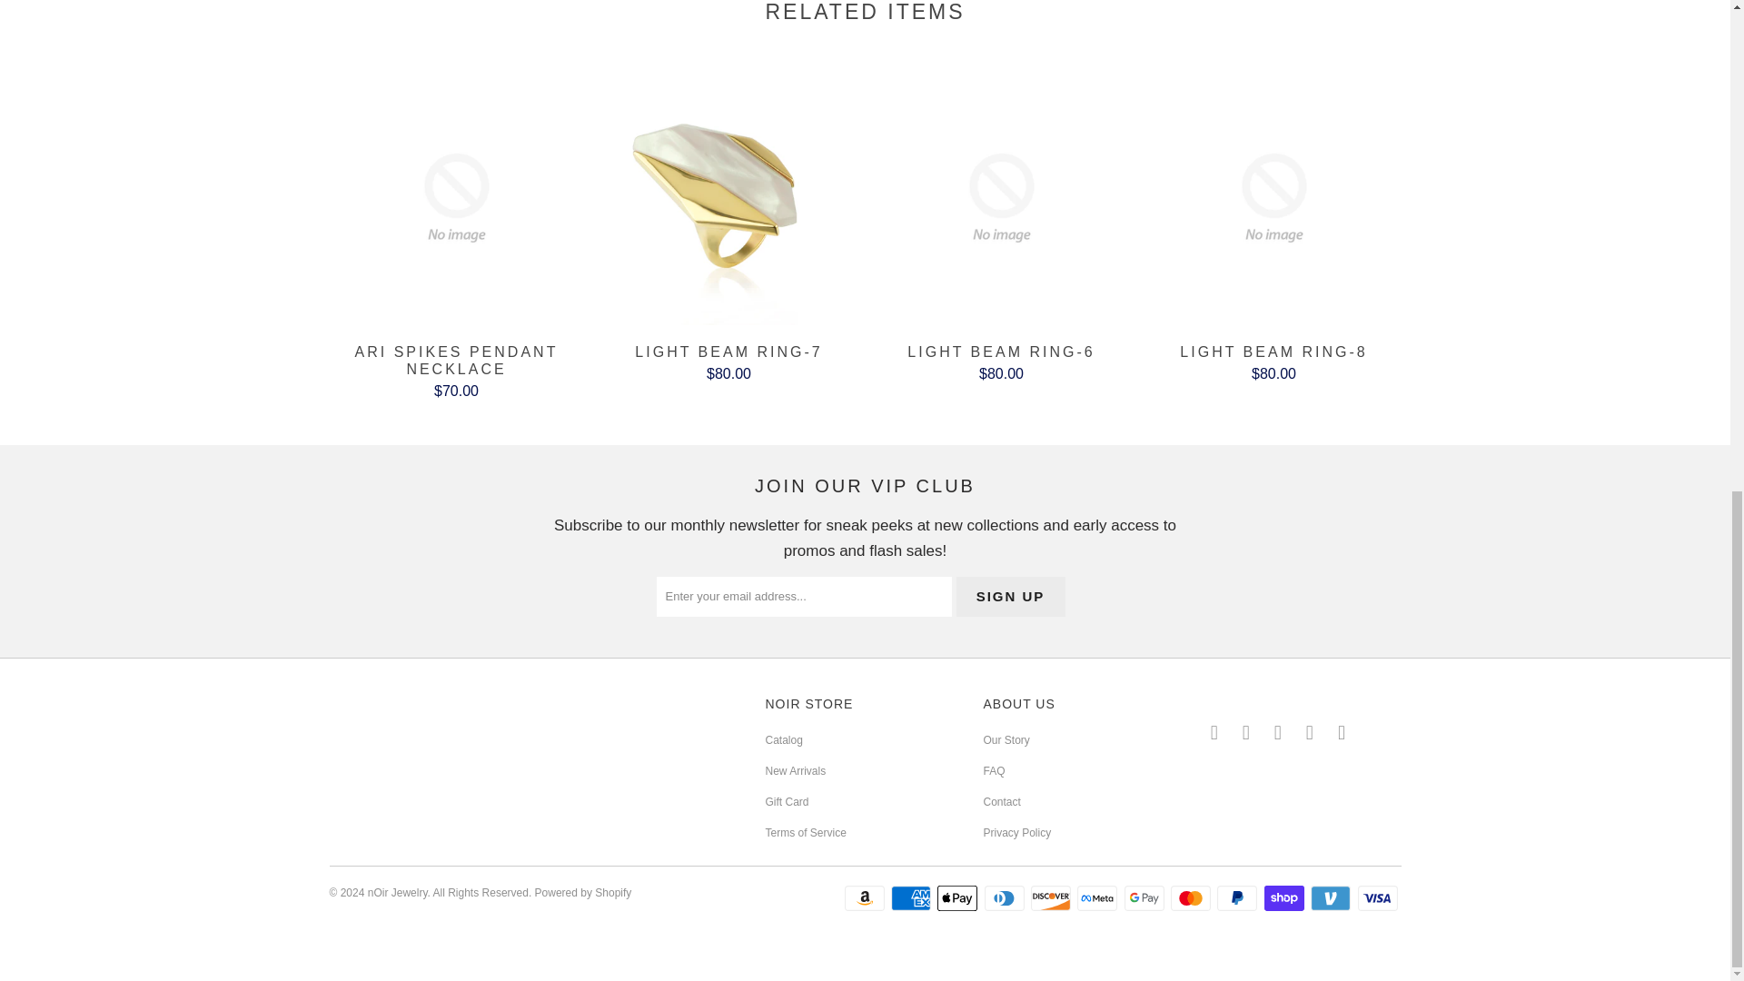 The width and height of the screenshot is (1744, 981). Describe the element at coordinates (1146, 898) in the screenshot. I see `Google Pay` at that location.